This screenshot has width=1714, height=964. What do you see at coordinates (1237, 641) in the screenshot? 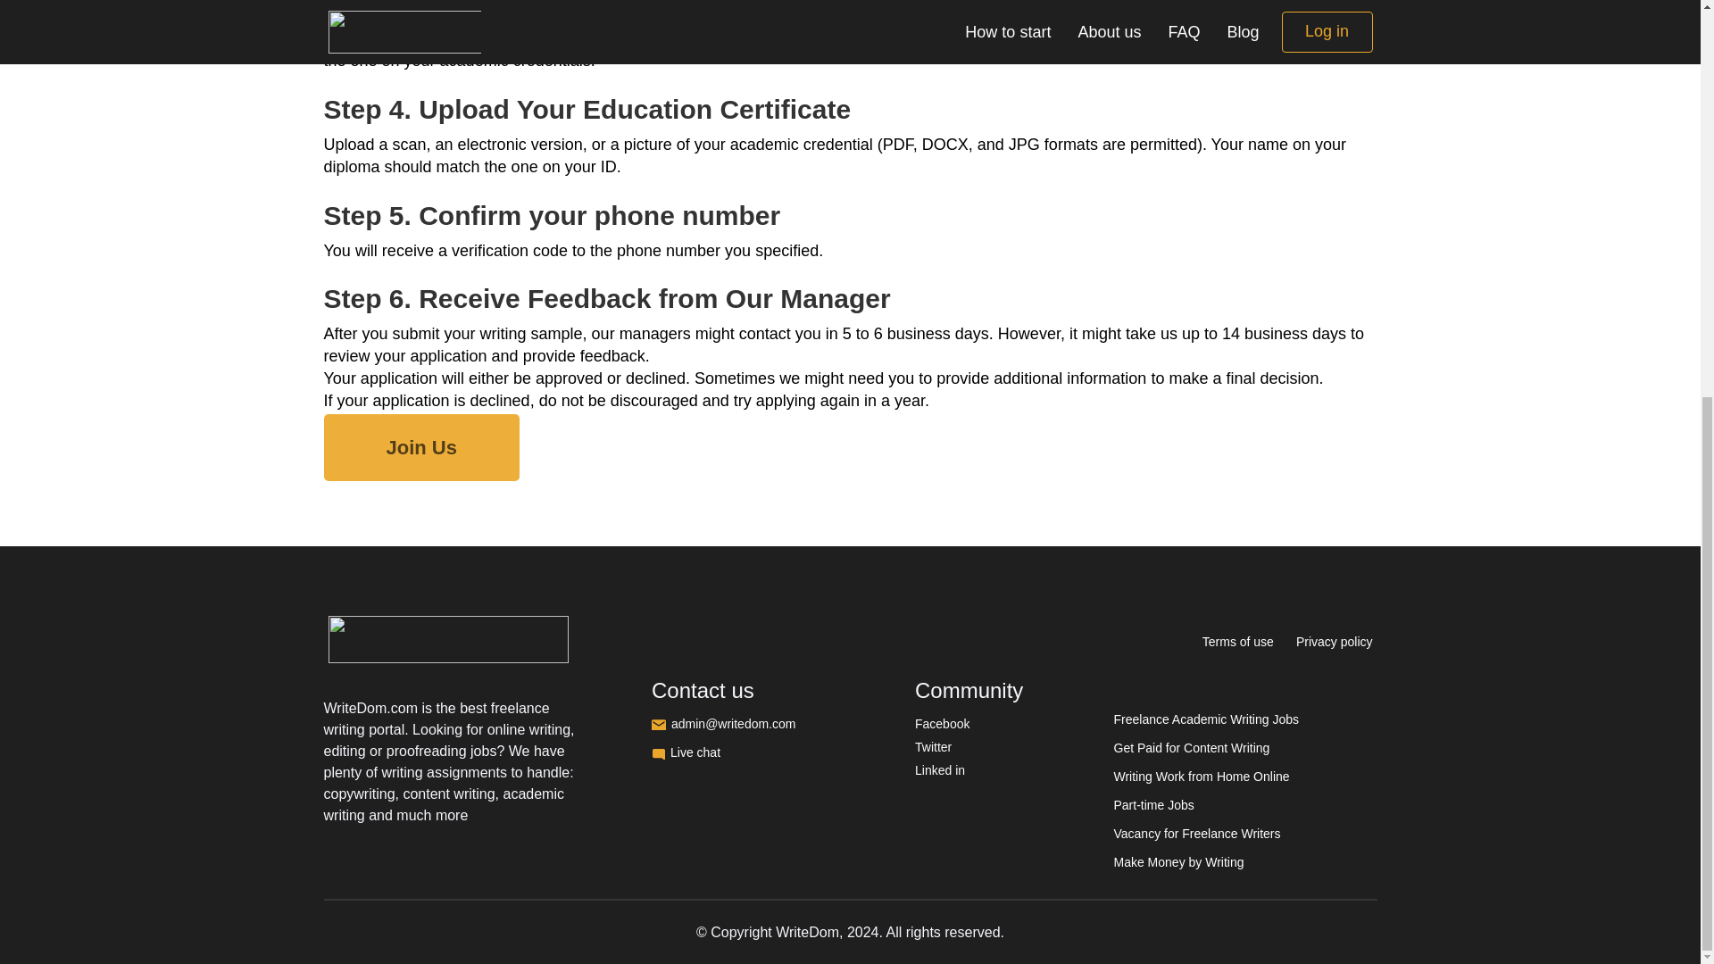
I see `Terms of use` at bounding box center [1237, 641].